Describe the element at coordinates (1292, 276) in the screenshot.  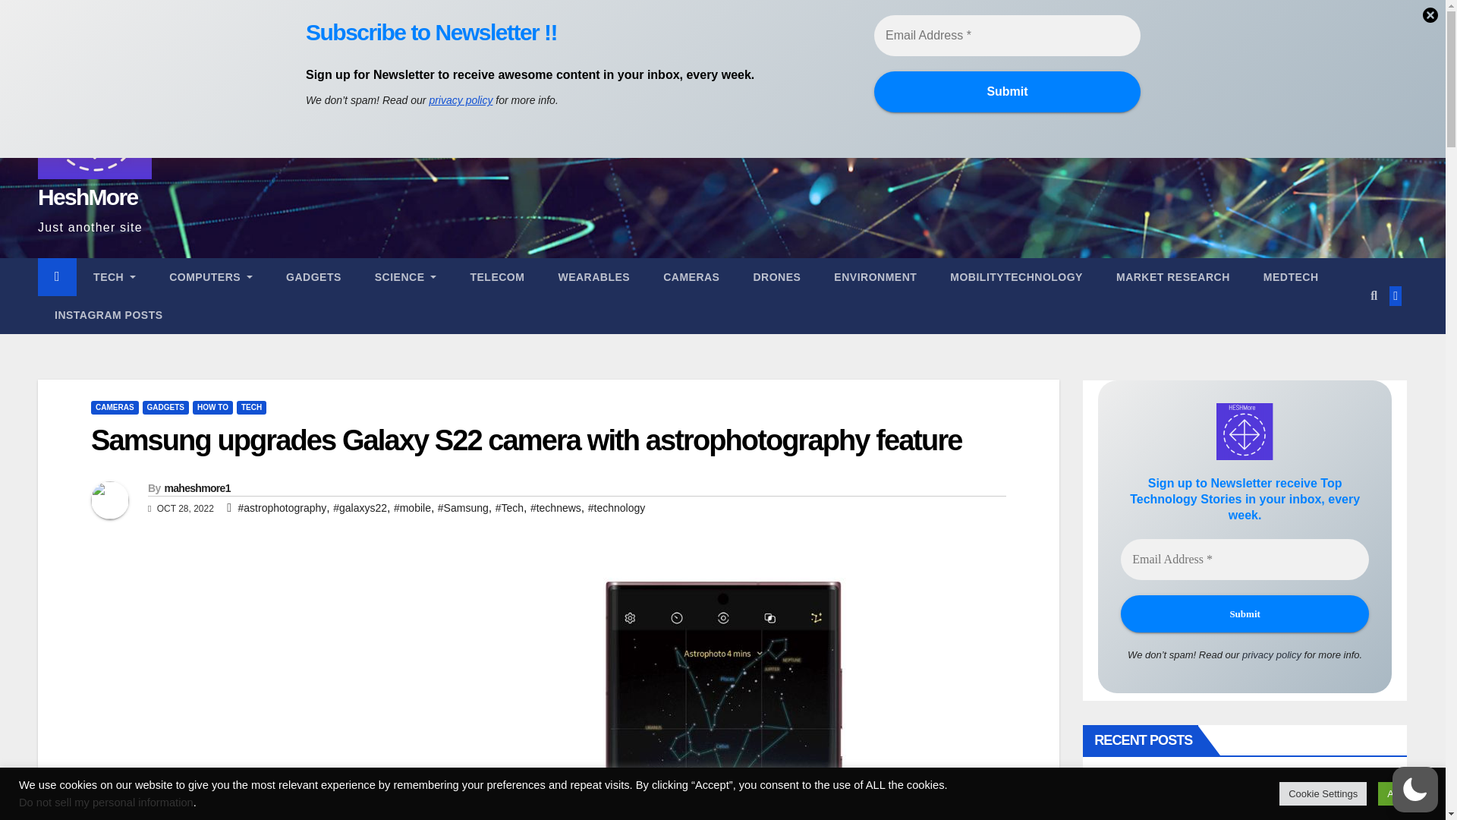
I see `MEDTECH` at that location.